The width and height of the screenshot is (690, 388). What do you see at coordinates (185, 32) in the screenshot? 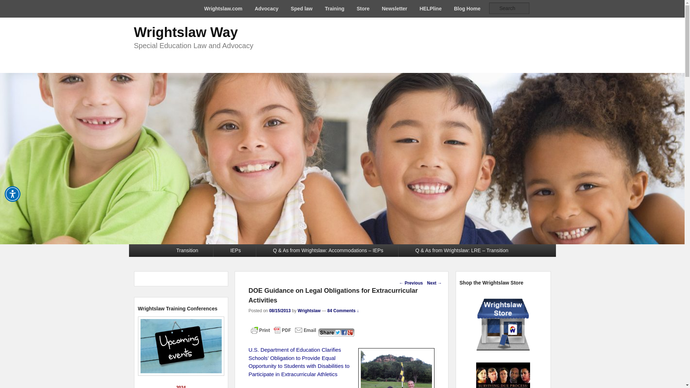
I see `Wrightslaw Way` at bounding box center [185, 32].